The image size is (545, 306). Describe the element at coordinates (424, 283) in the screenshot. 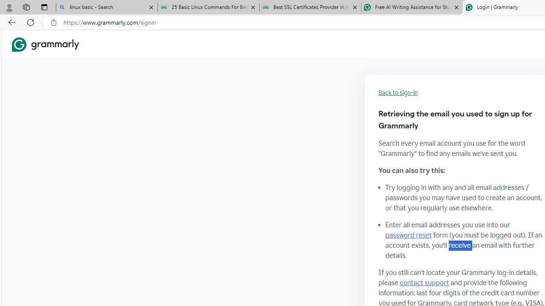

I see `contact support` at that location.